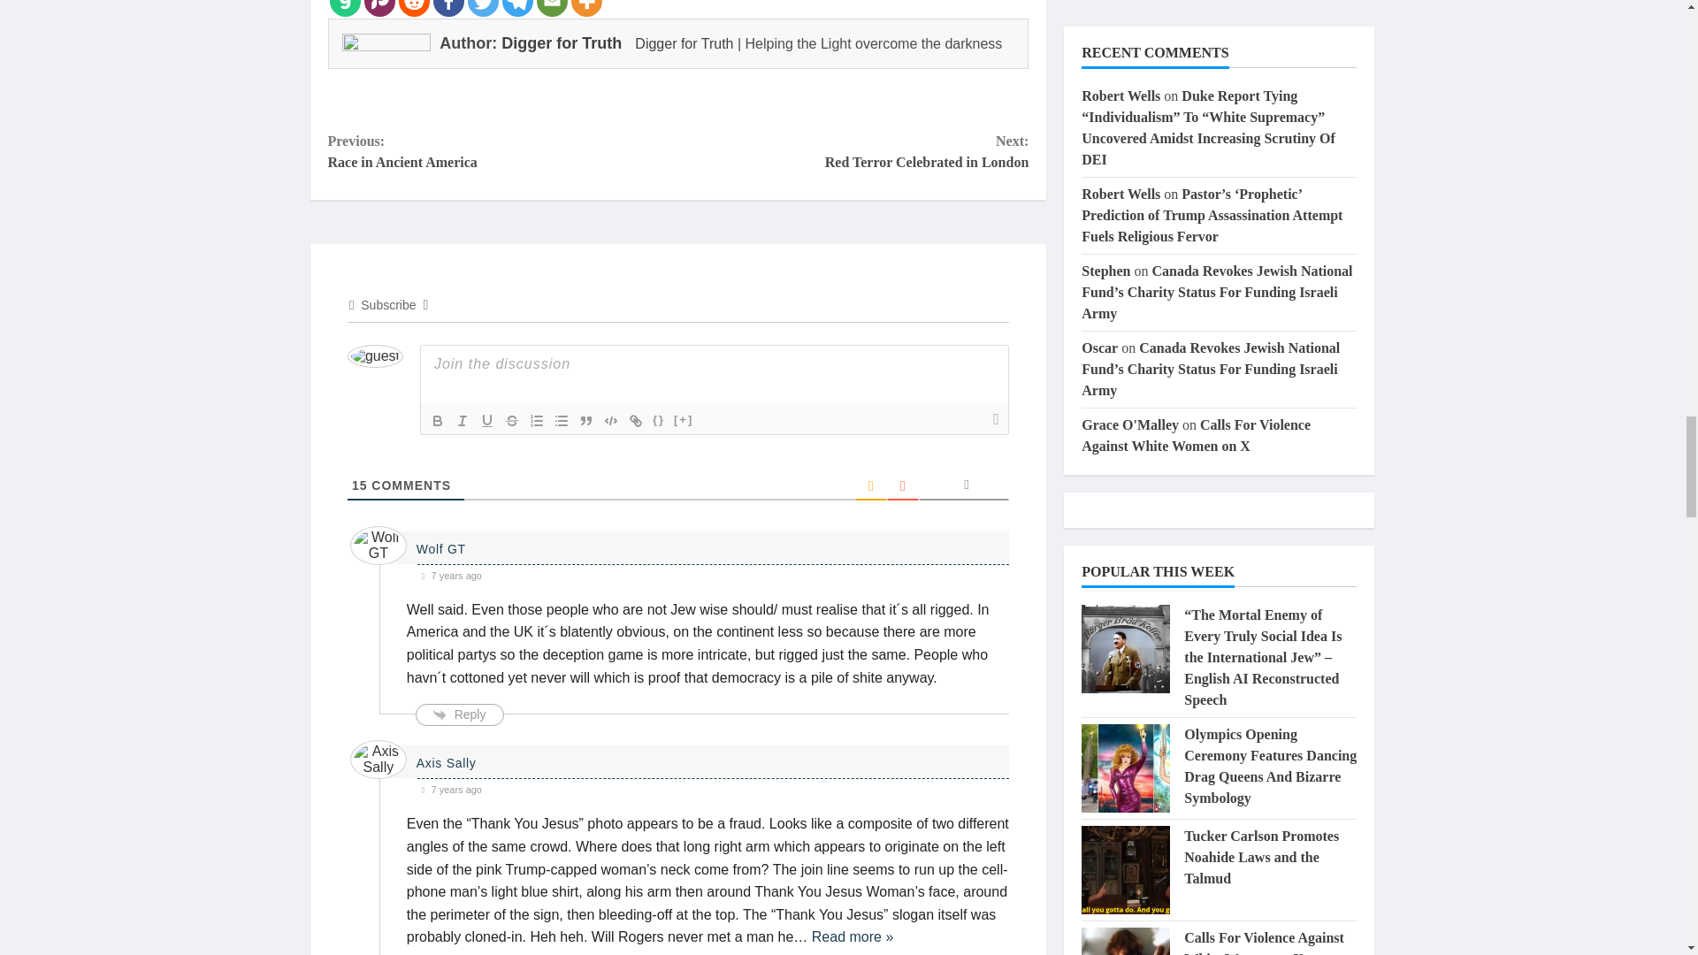 This screenshot has width=1698, height=955. Describe the element at coordinates (482, 9) in the screenshot. I see `Twitter` at that location.